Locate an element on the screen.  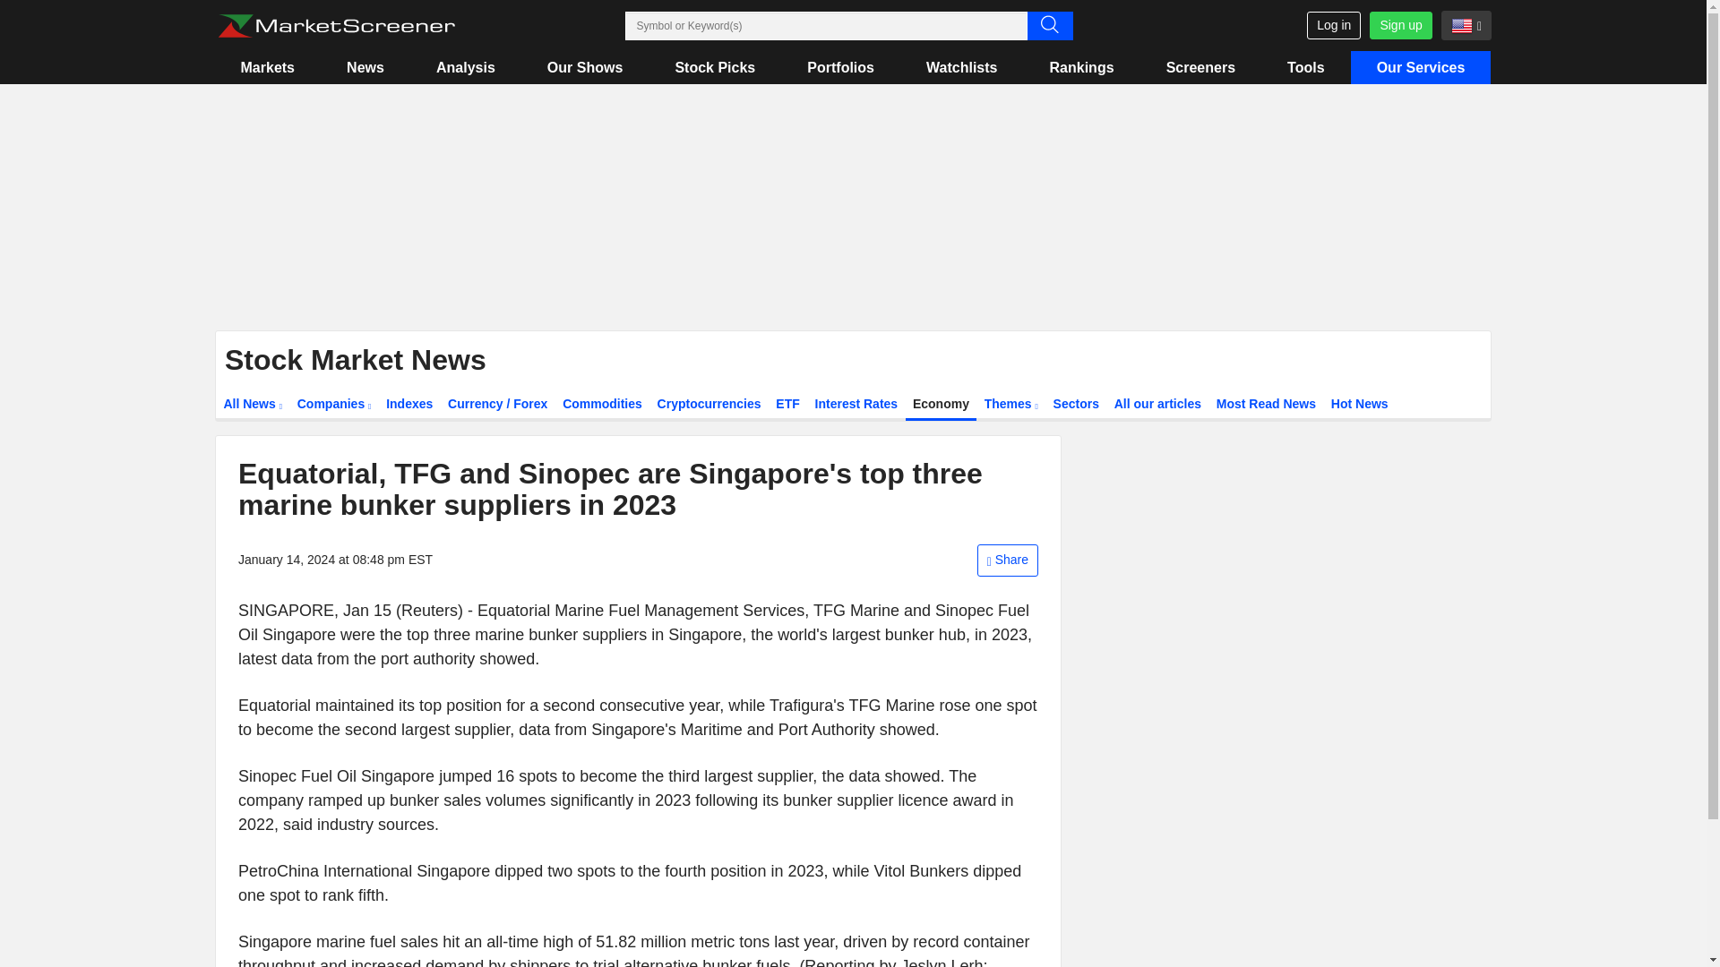
Marketscreener: stock market and financial news is located at coordinates (336, 26).